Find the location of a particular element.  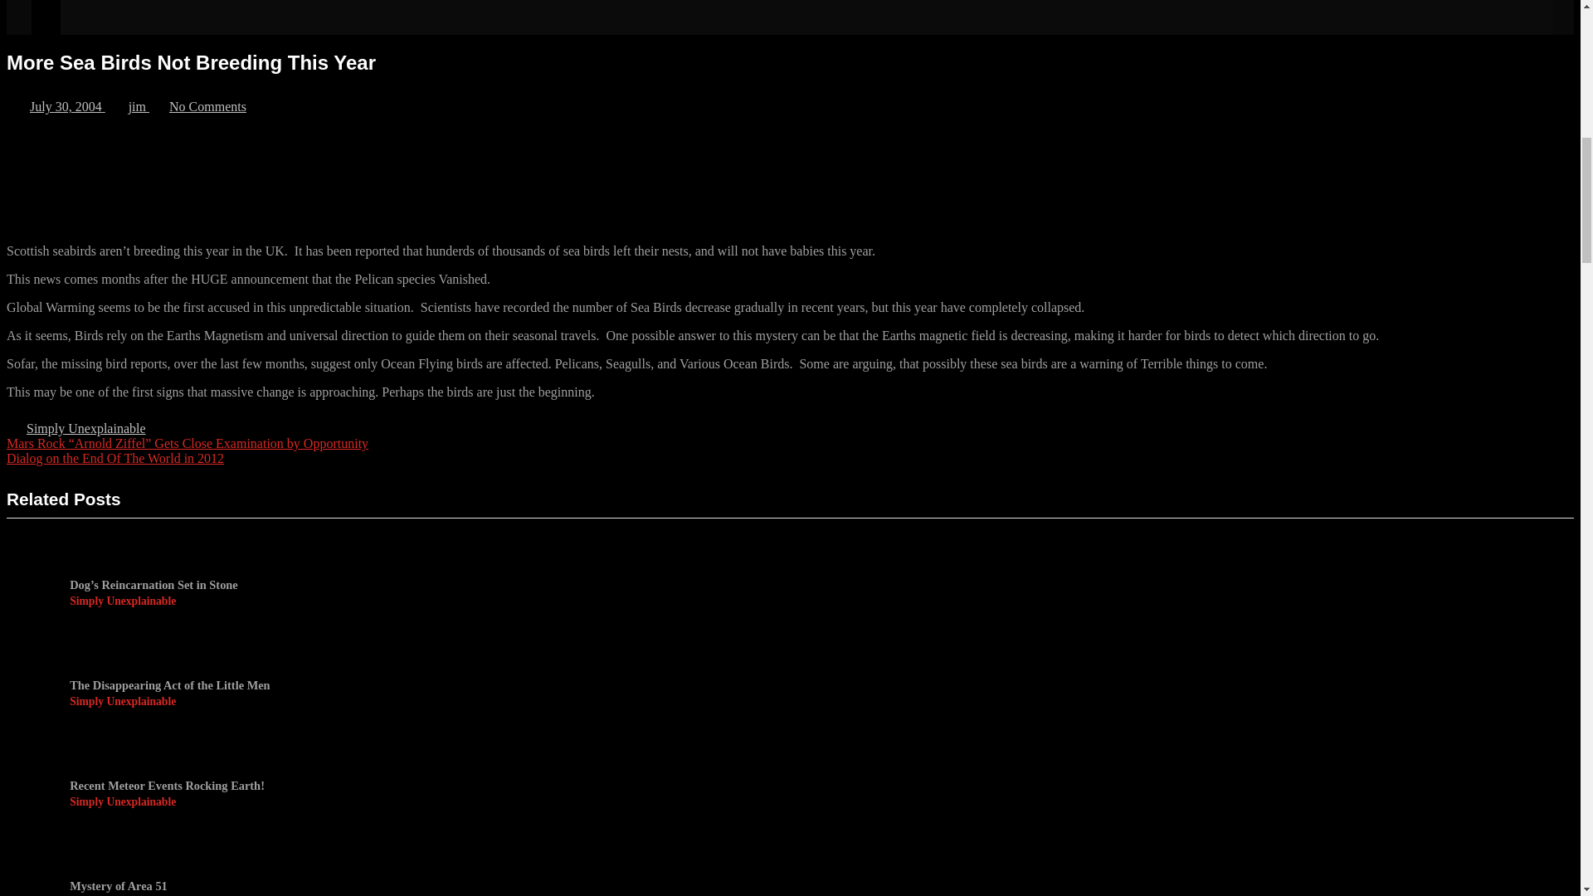

Simply Unexplainable is located at coordinates (86, 428).